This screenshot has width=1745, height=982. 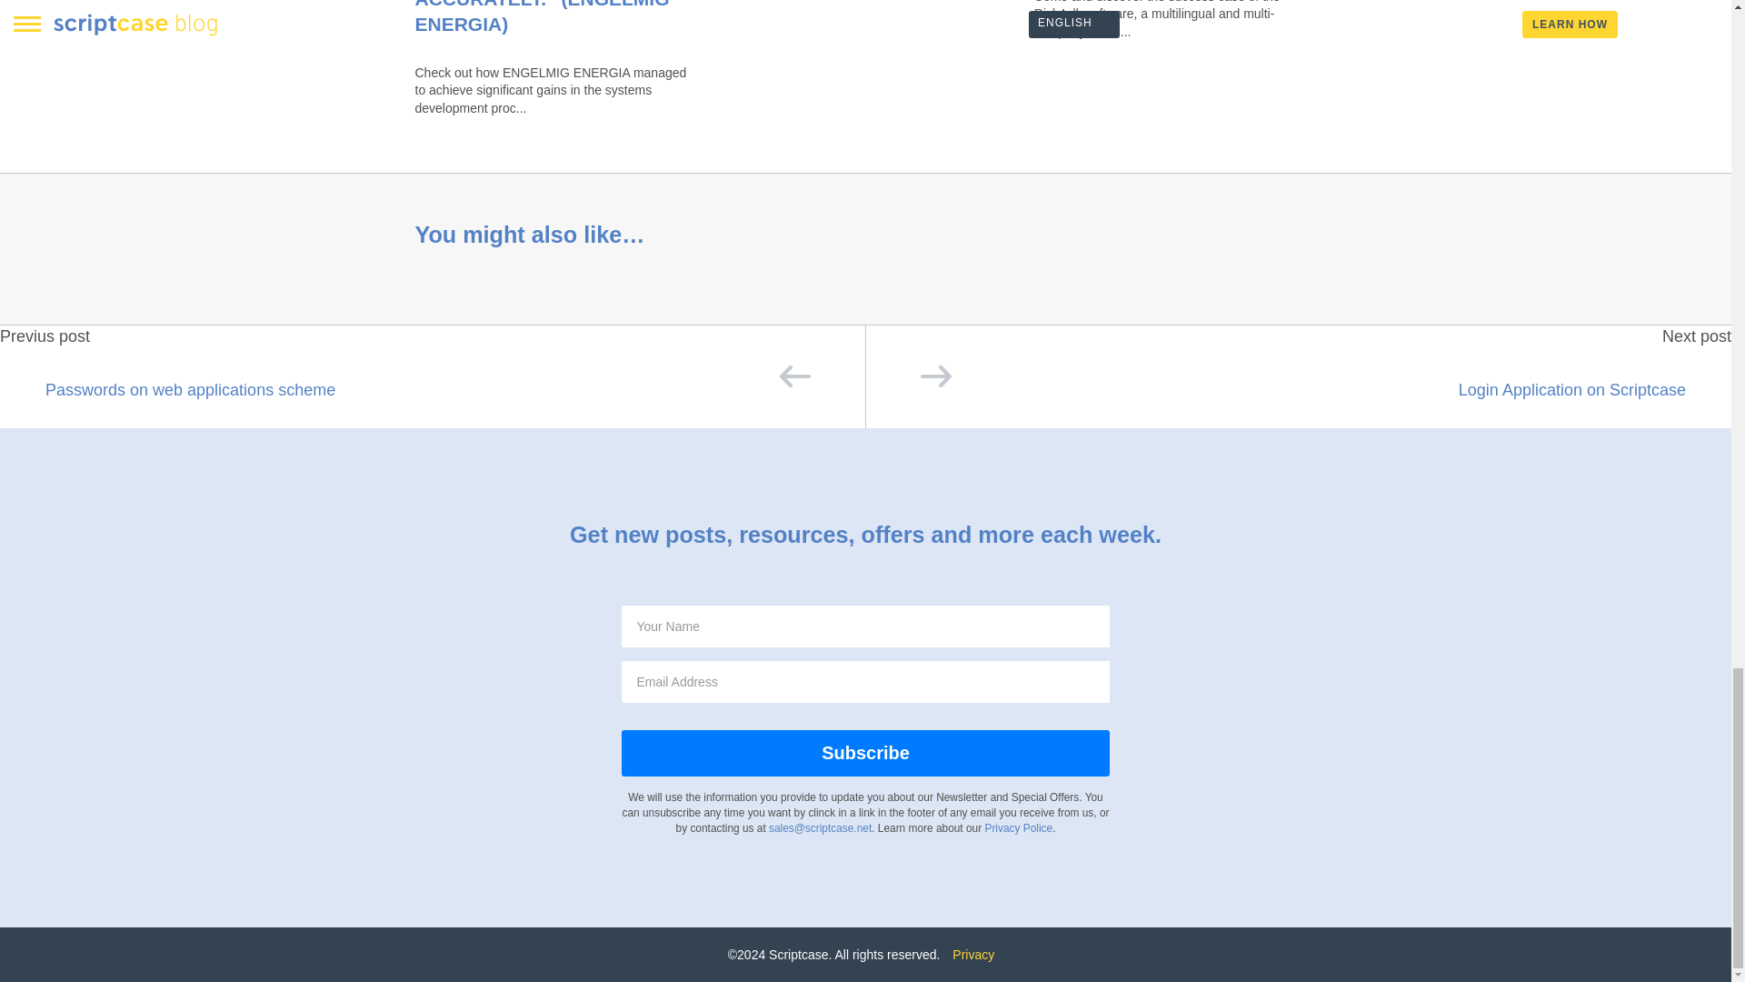 I want to click on Subscribe, so click(x=864, y=753).